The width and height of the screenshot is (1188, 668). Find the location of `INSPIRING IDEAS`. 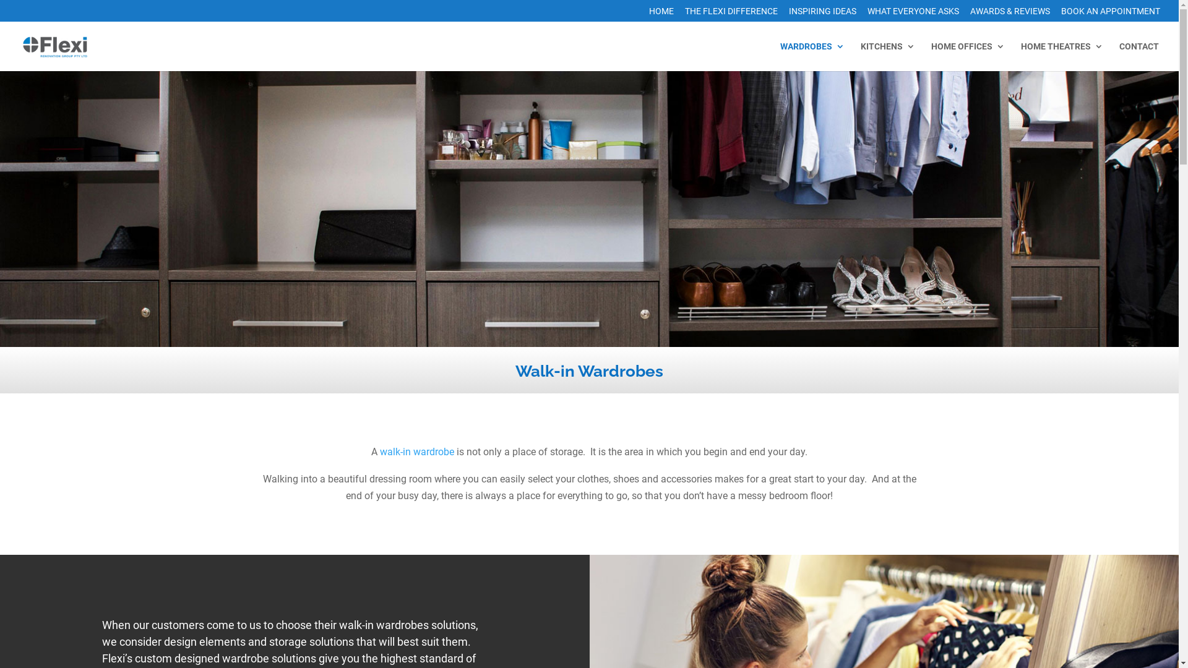

INSPIRING IDEAS is located at coordinates (823, 14).